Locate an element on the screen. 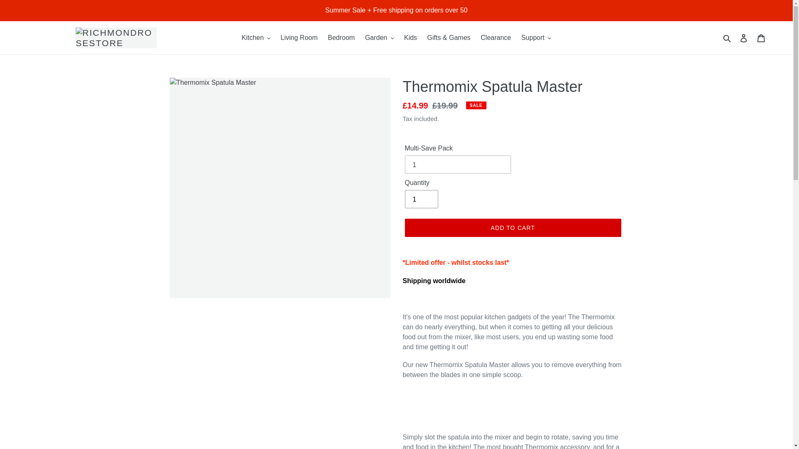 This screenshot has height=449, width=799. Bedroom is located at coordinates (341, 37).